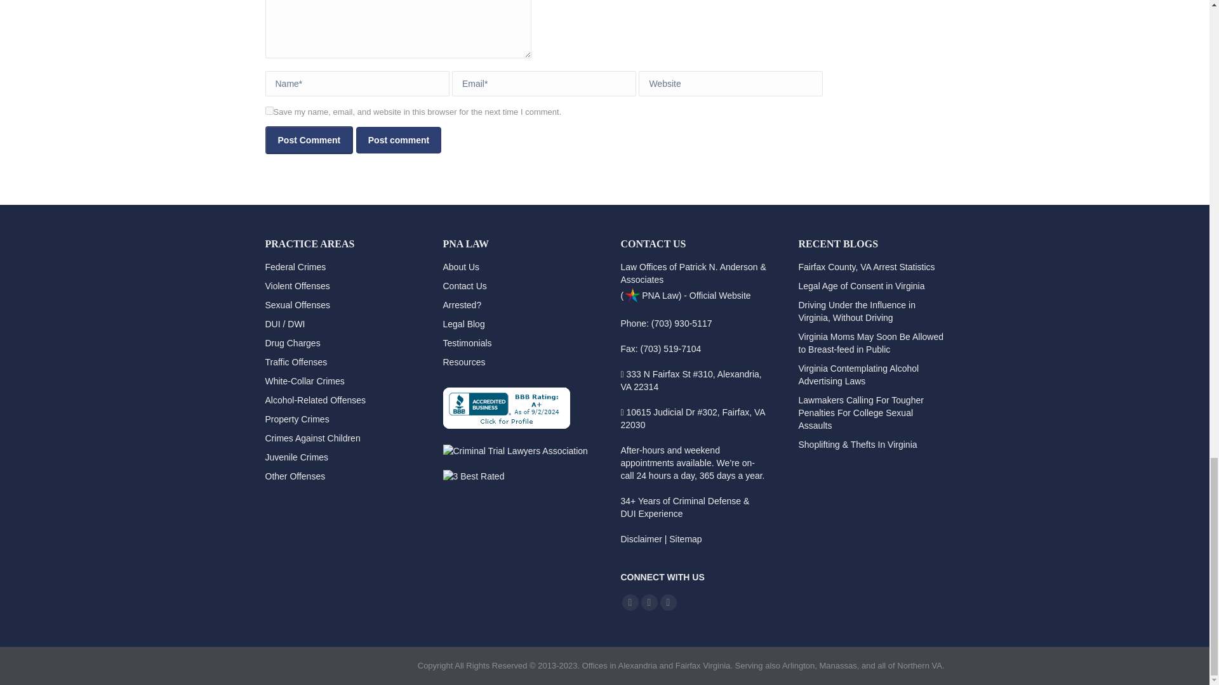 Image resolution: width=1219 pixels, height=685 pixels. What do you see at coordinates (309, 140) in the screenshot?
I see `Post Comment` at bounding box center [309, 140].